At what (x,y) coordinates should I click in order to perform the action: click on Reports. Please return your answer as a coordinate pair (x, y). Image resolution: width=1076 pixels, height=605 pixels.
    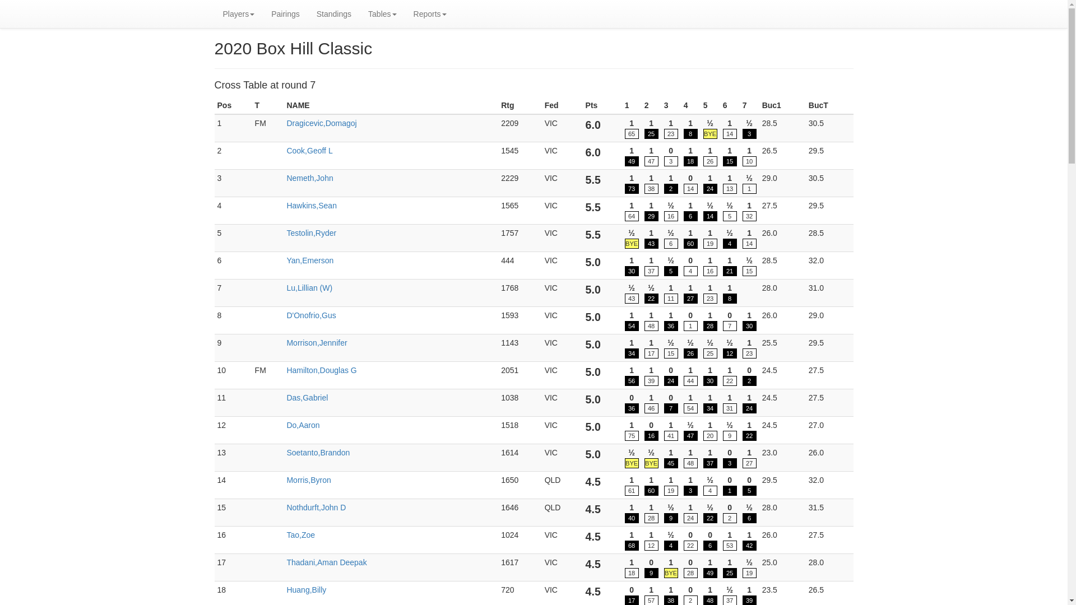
    Looking at the image, I should click on (430, 14).